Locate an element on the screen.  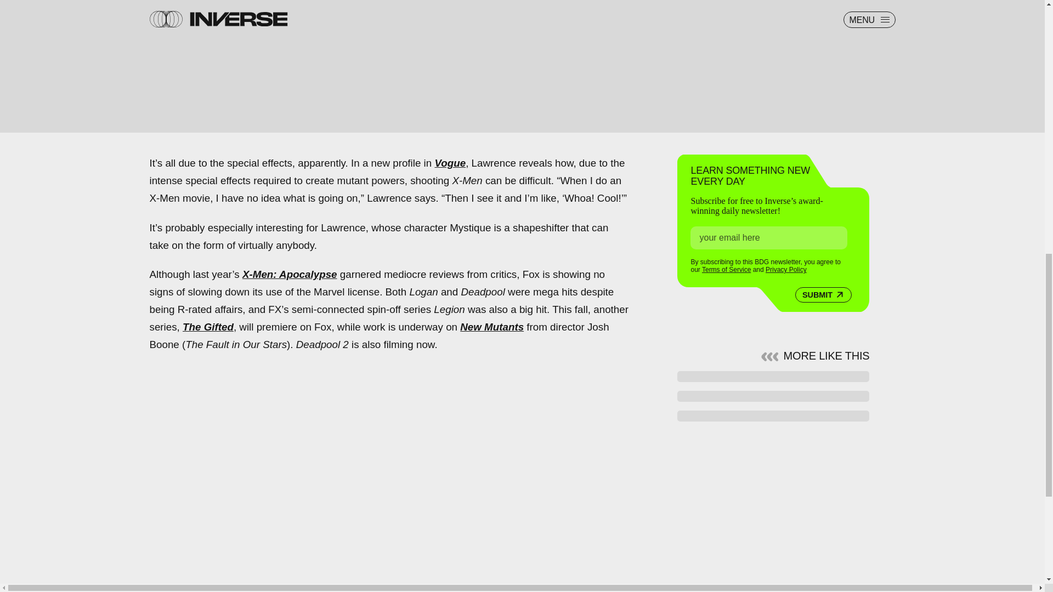
Vogue is located at coordinates (450, 163).